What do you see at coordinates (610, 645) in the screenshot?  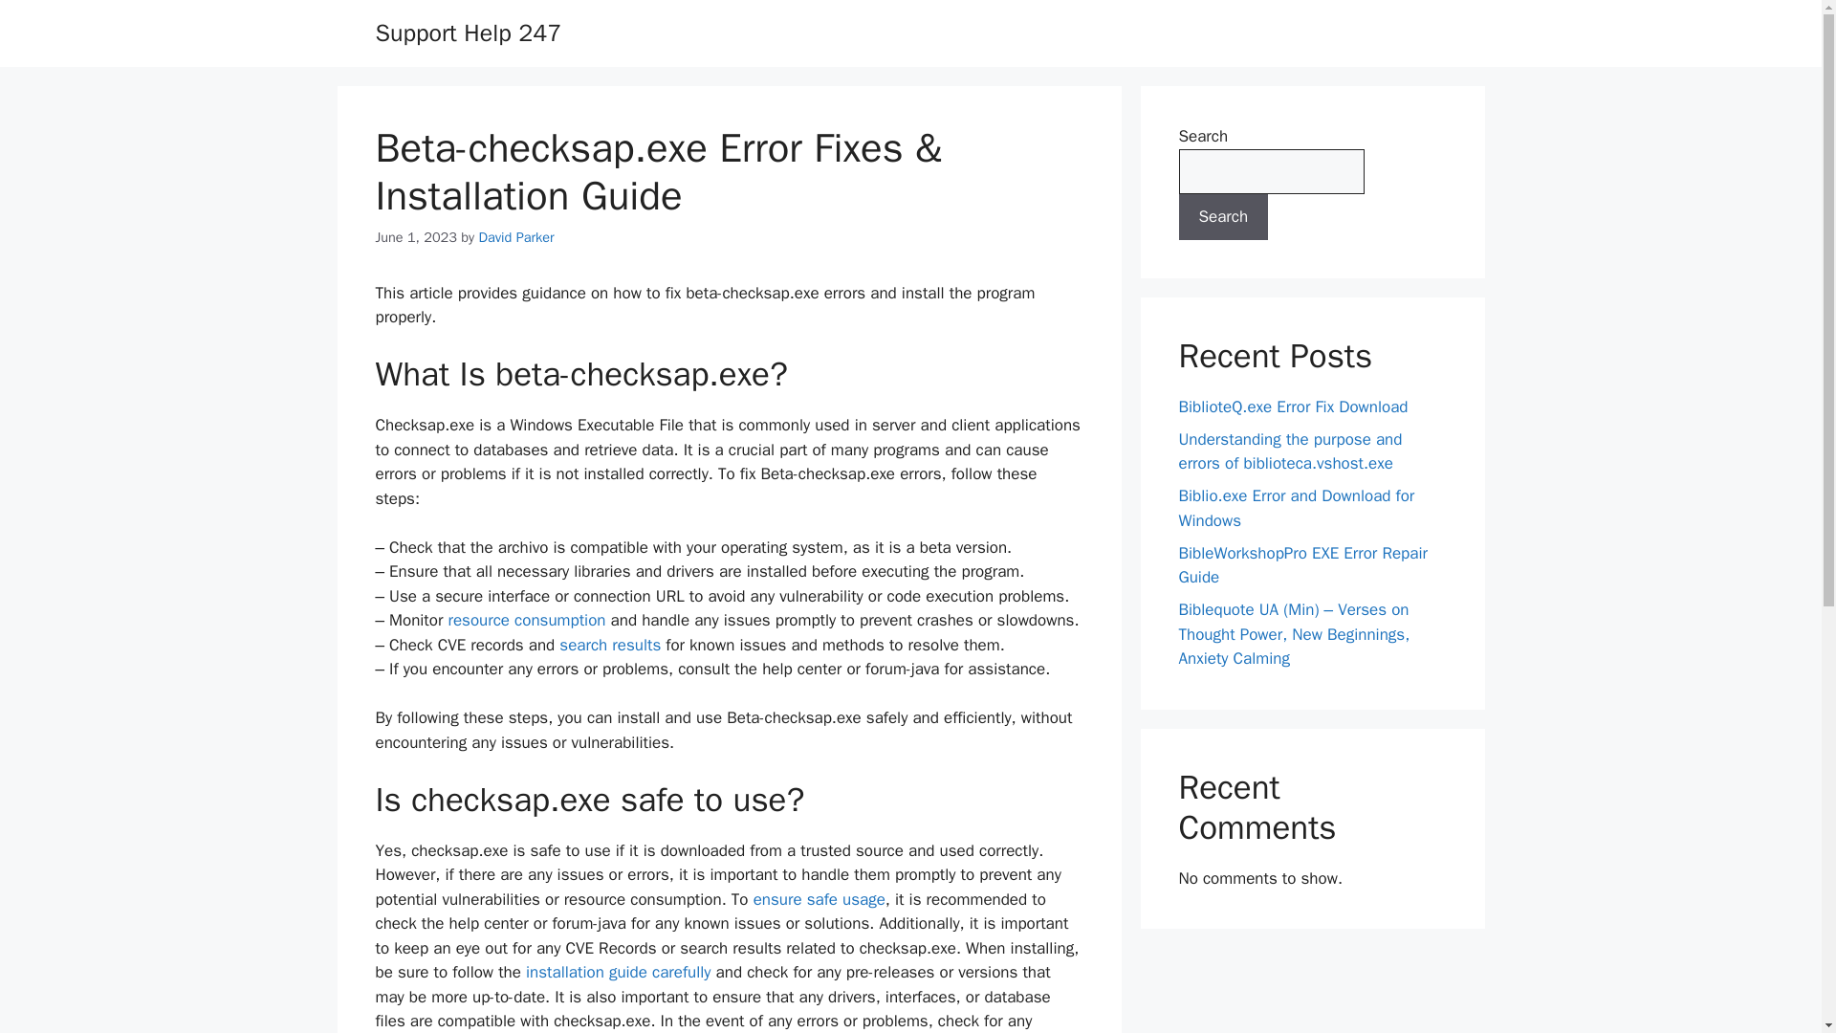 I see `search results` at bounding box center [610, 645].